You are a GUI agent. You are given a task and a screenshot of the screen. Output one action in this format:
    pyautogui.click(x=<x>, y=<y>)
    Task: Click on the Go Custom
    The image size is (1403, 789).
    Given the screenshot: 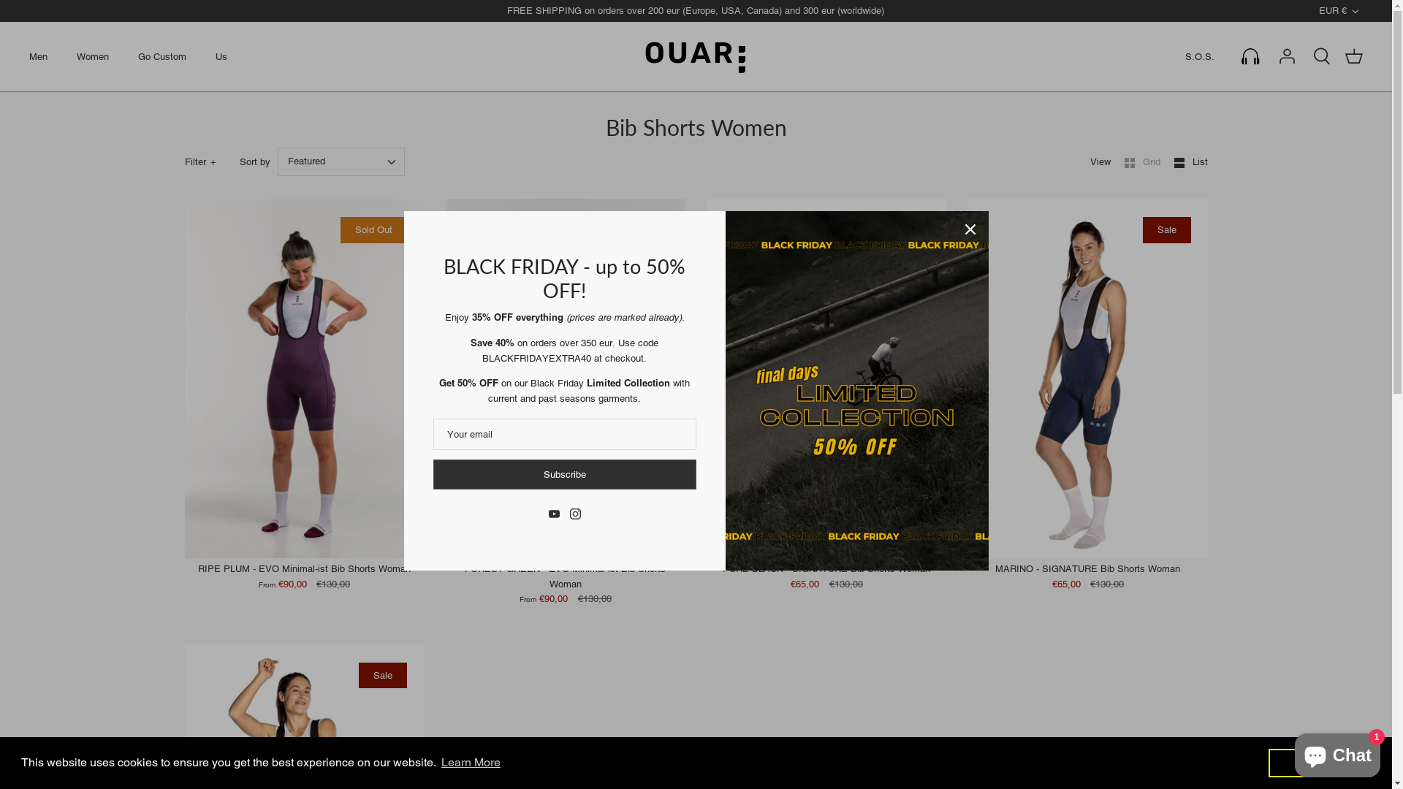 What is the action you would take?
    pyautogui.click(x=162, y=57)
    